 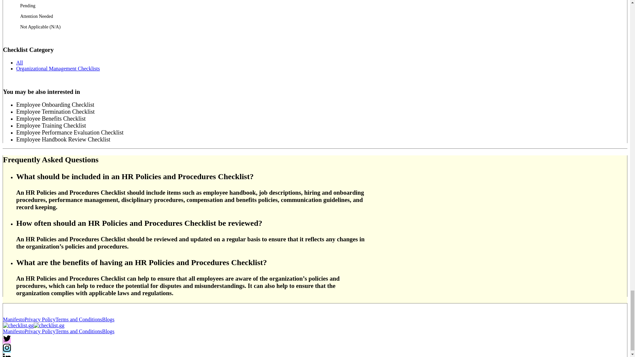 What do you see at coordinates (20, 62) in the screenshot?
I see `All` at bounding box center [20, 62].